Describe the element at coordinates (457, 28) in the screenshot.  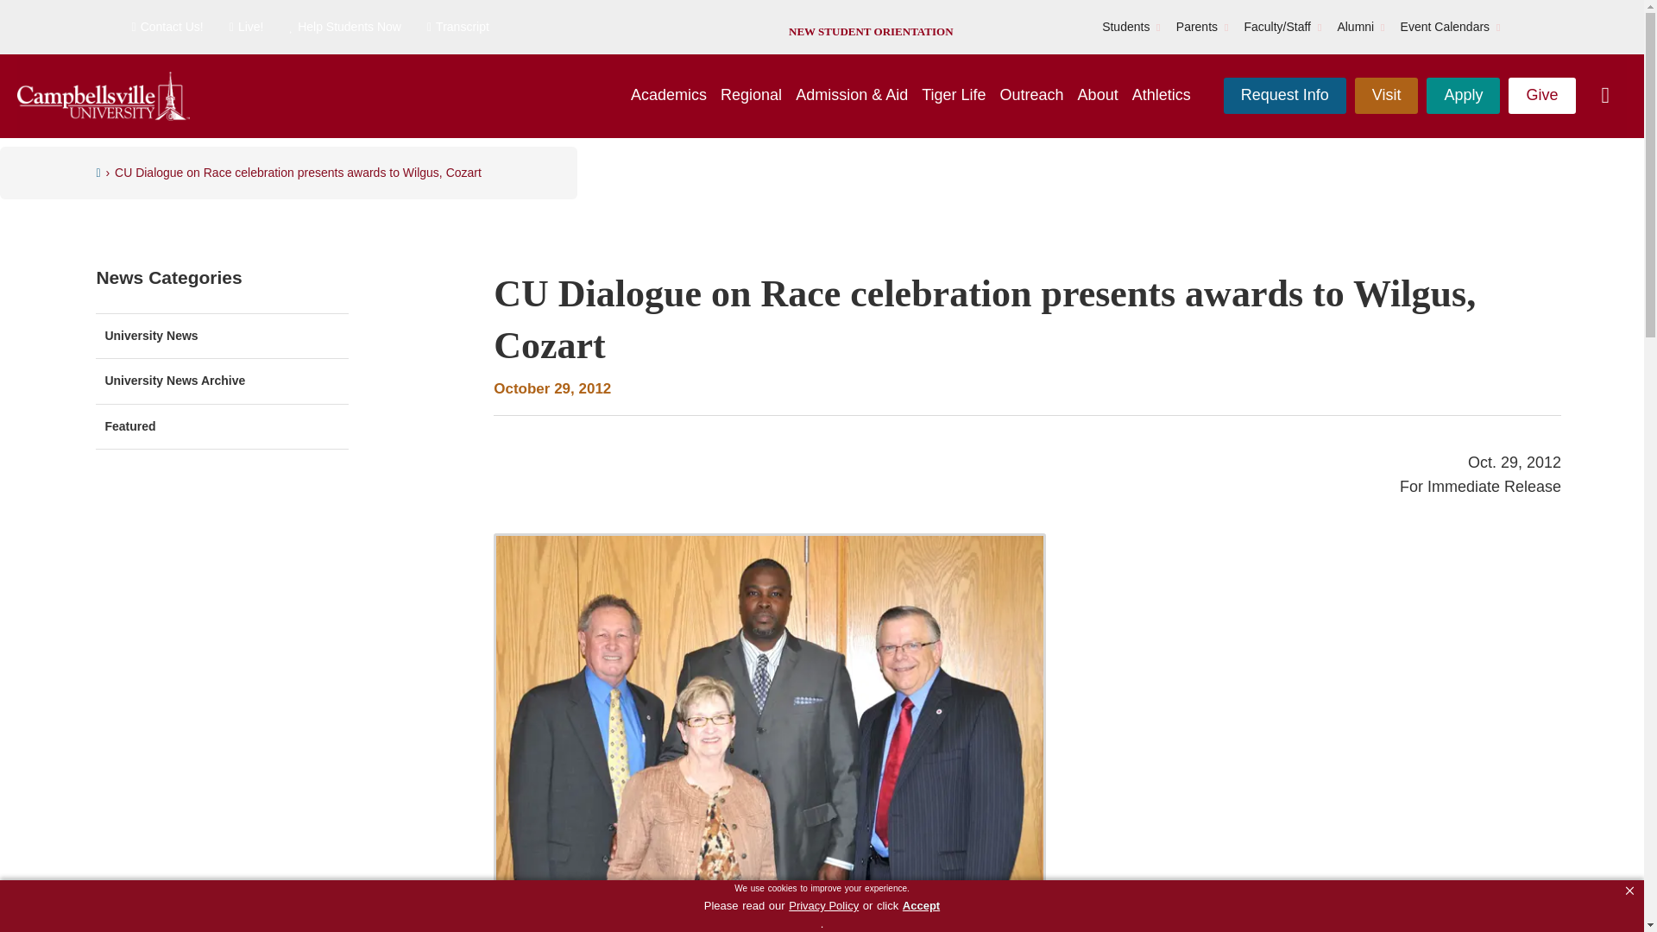
I see `Transcript` at that location.